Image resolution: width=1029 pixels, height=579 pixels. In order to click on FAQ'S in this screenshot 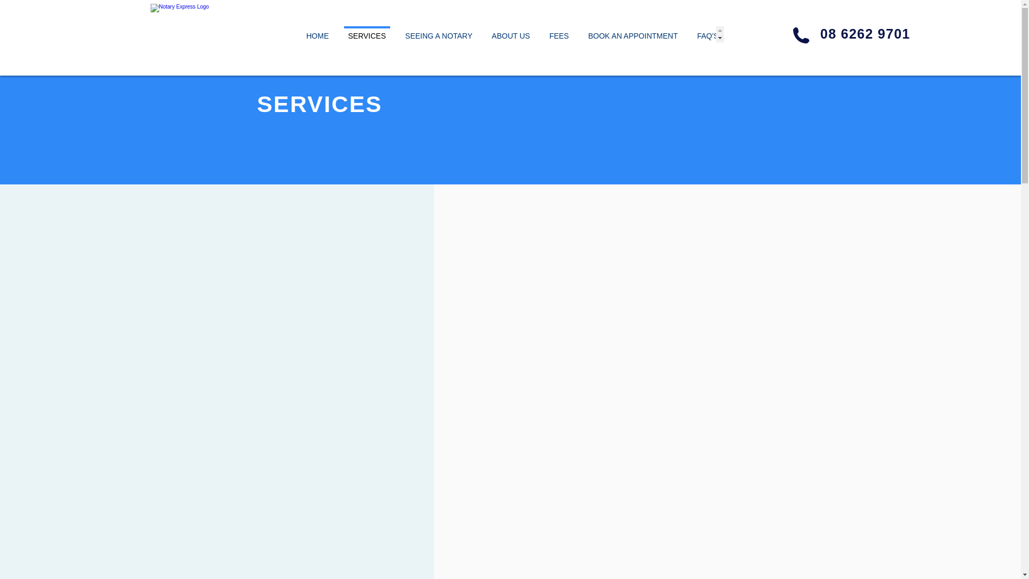, I will do `click(707, 34)`.